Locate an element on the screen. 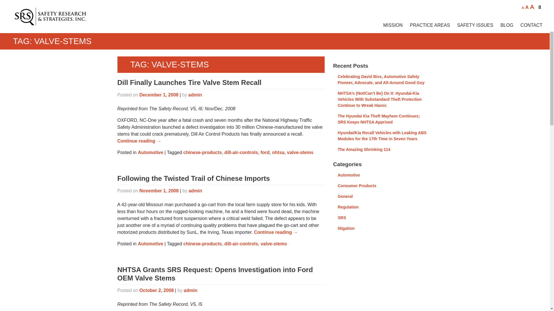 The image size is (554, 311). chinese-products is located at coordinates (203, 152).